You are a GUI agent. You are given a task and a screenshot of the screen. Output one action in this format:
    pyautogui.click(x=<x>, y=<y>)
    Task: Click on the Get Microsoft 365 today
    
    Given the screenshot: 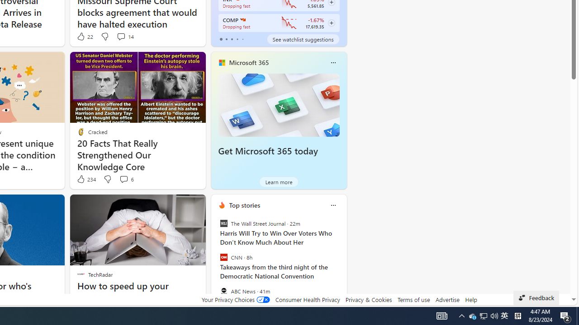 What is the action you would take?
    pyautogui.click(x=279, y=105)
    